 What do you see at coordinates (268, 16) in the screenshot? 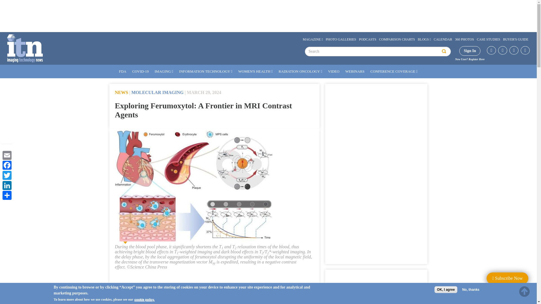
I see `3rd party ad content` at bounding box center [268, 16].